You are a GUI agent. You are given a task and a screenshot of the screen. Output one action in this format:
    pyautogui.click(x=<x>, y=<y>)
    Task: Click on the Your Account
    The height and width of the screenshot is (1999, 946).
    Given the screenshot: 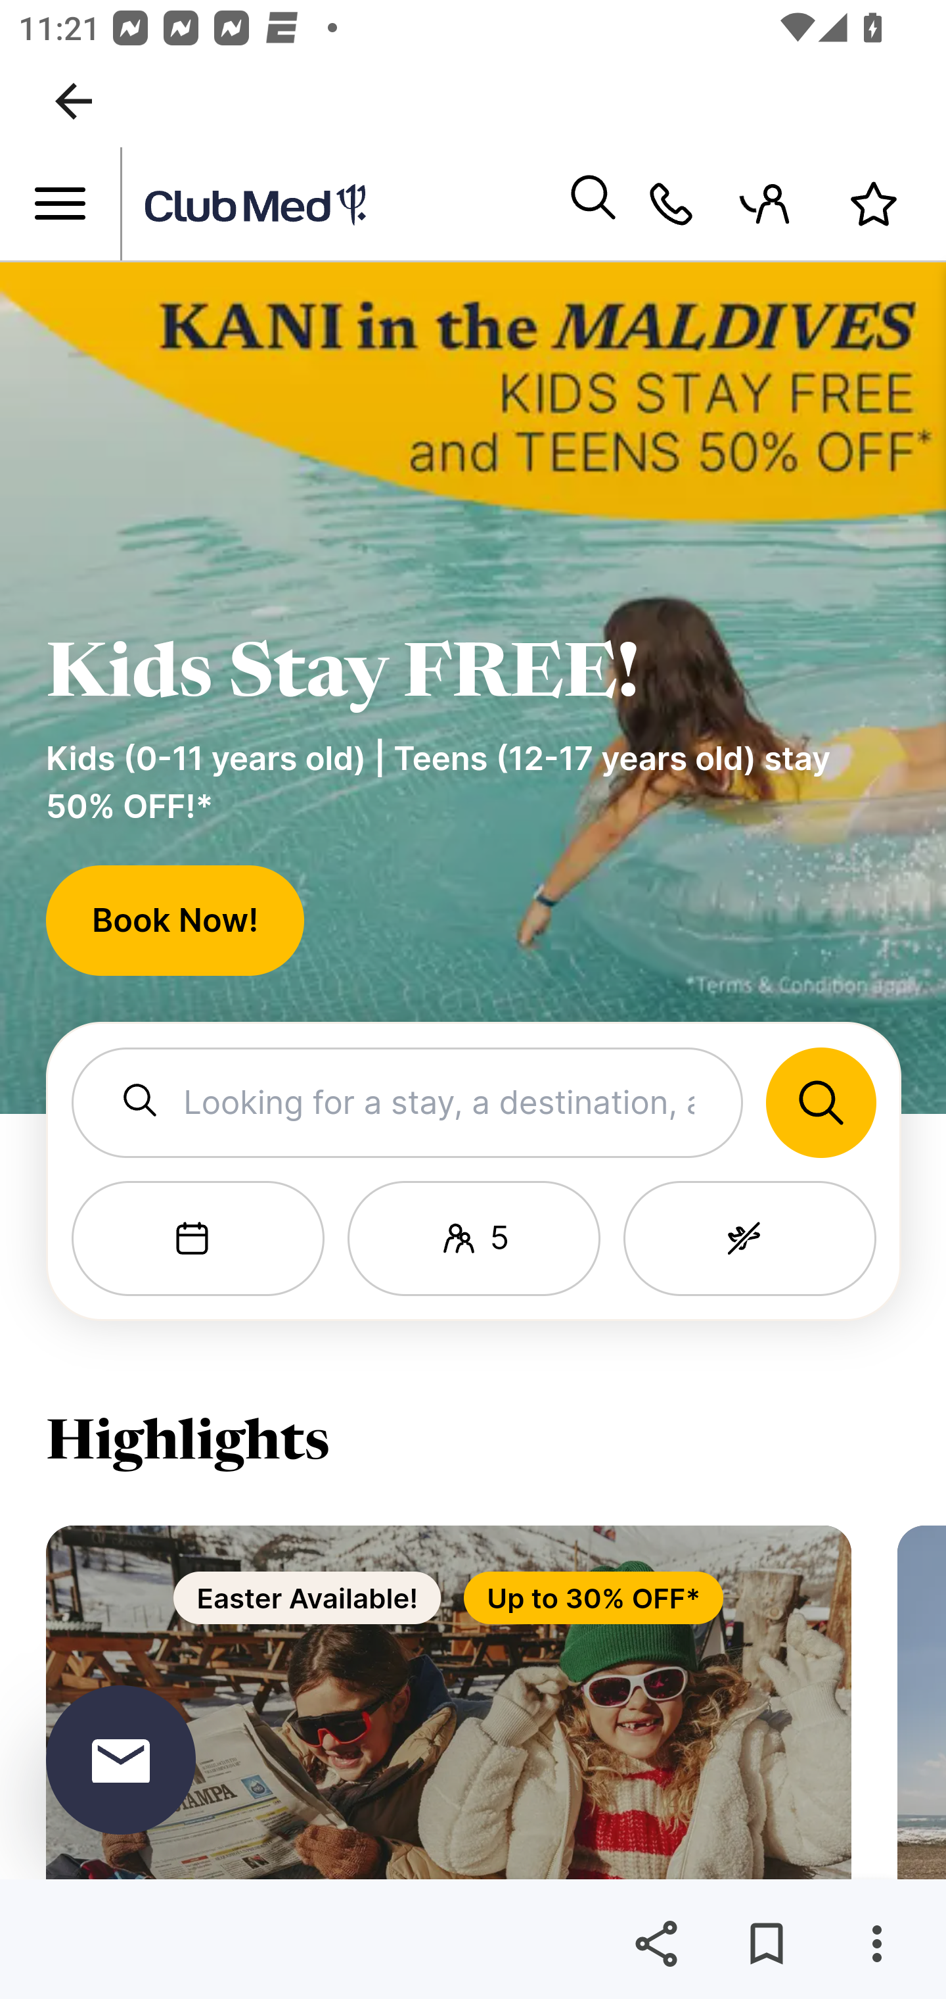 What is the action you would take?
    pyautogui.click(x=773, y=205)
    